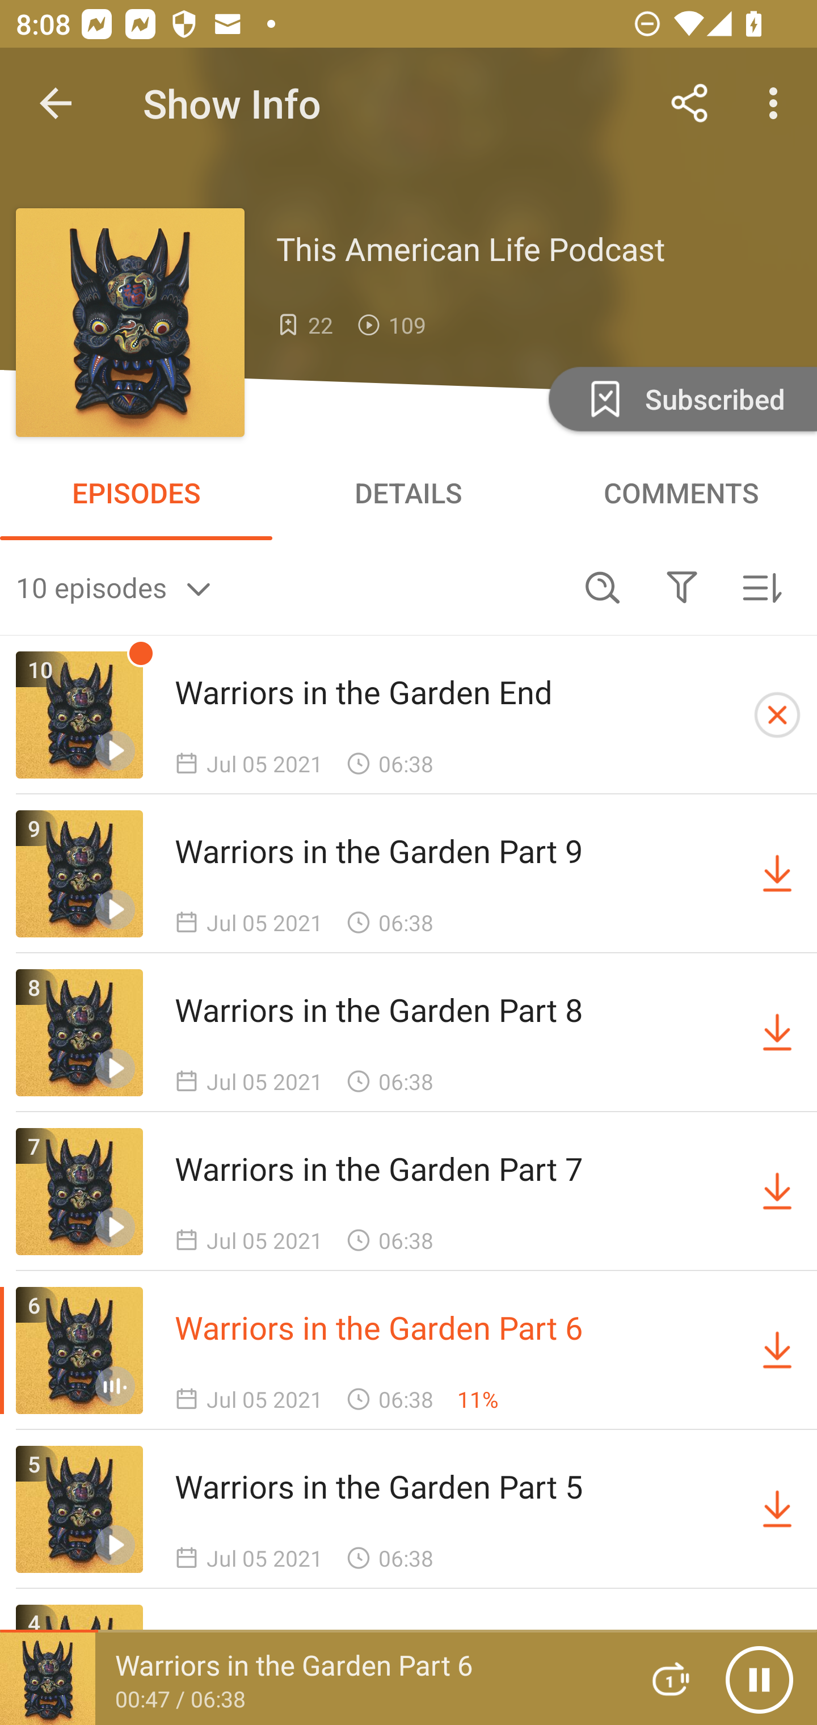 The image size is (817, 1725). Describe the element at coordinates (761, 587) in the screenshot. I see ` Sorted by newest first` at that location.